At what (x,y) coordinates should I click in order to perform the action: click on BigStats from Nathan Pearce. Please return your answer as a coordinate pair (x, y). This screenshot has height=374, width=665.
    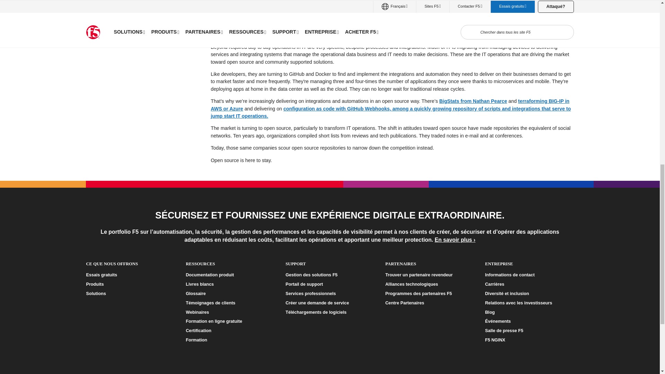
    Looking at the image, I should click on (473, 101).